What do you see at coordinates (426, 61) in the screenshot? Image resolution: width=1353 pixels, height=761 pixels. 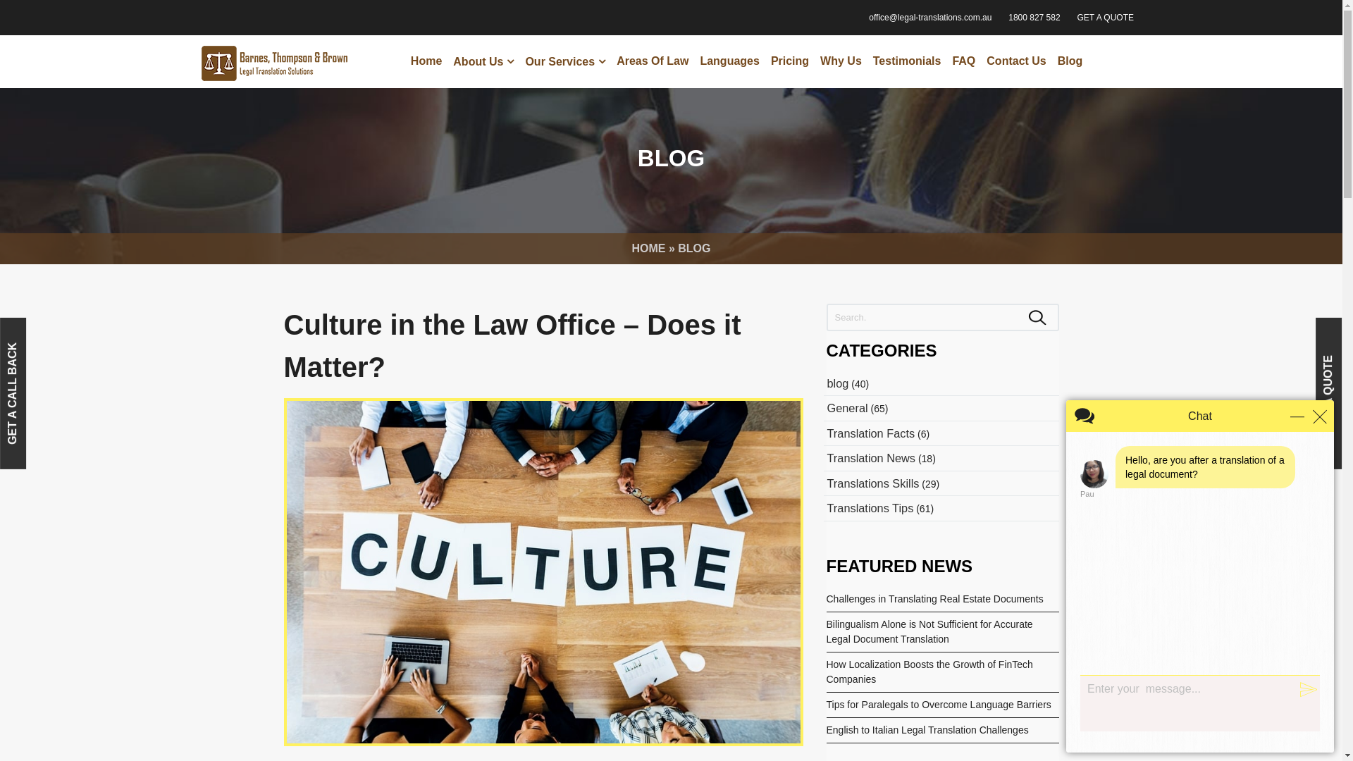 I see `Home` at bounding box center [426, 61].